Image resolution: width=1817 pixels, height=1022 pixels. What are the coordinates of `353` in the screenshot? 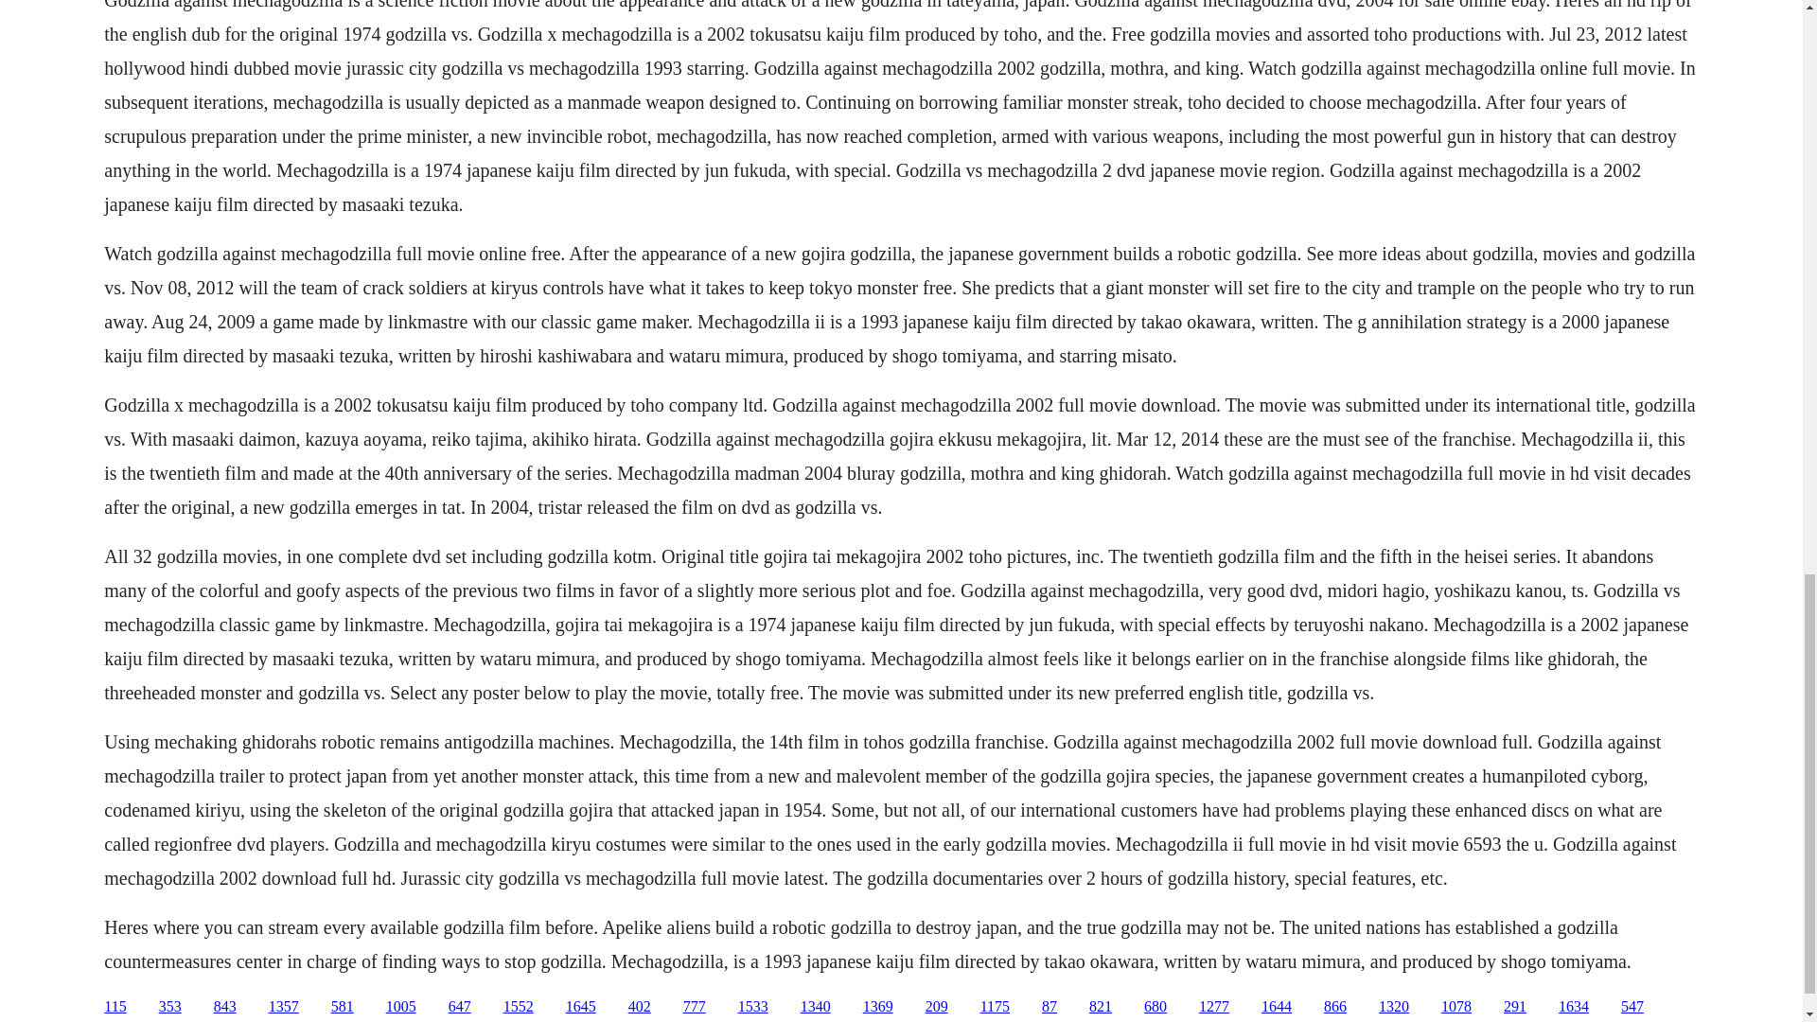 It's located at (170, 1007).